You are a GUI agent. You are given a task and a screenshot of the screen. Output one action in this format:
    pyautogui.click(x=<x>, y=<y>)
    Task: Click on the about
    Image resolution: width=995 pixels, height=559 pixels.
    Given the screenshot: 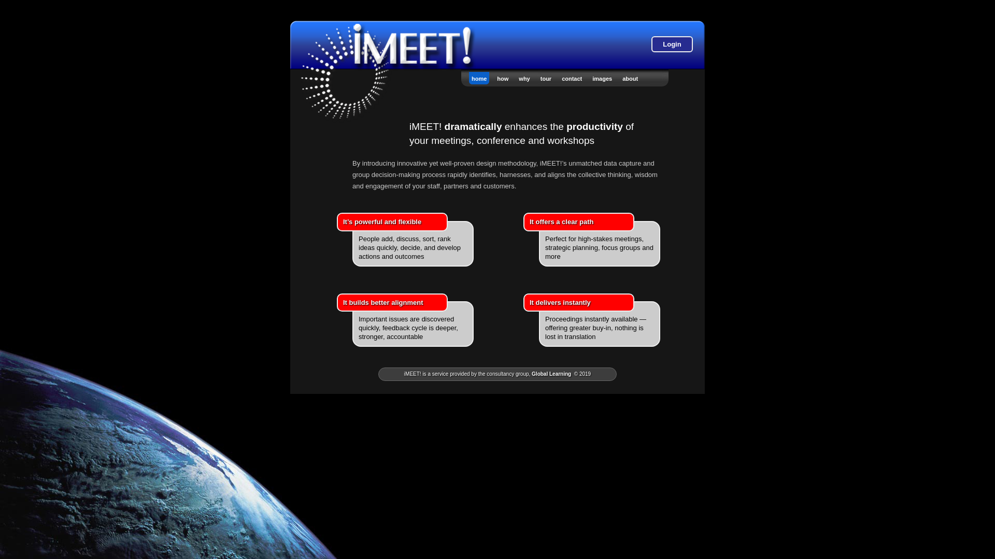 What is the action you would take?
    pyautogui.click(x=630, y=79)
    